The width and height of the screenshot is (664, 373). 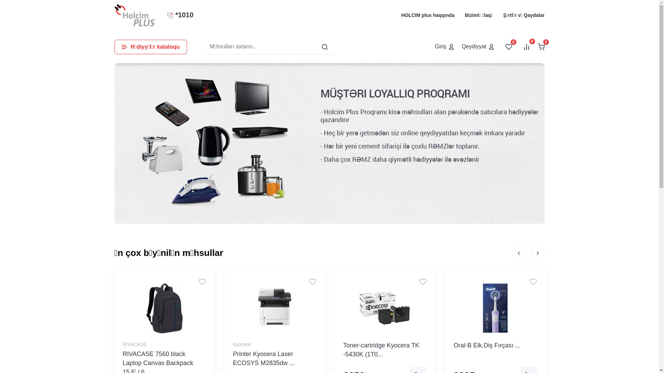 I want to click on 0, so click(x=541, y=46).